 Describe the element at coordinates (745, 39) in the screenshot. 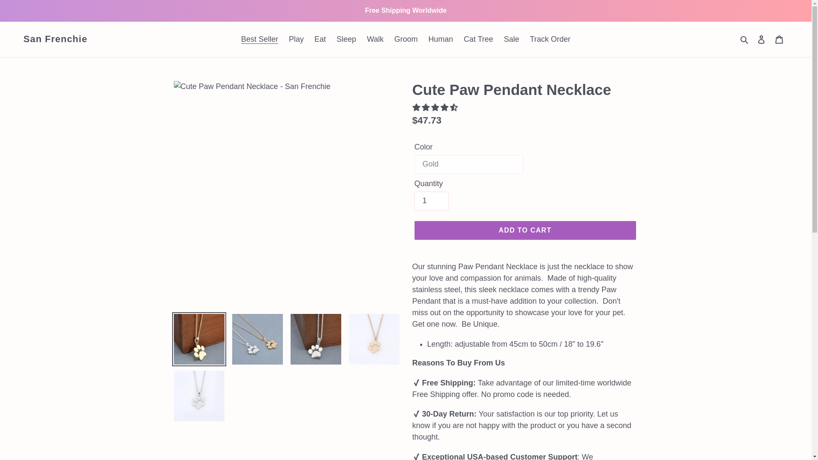

I see `Search` at that location.